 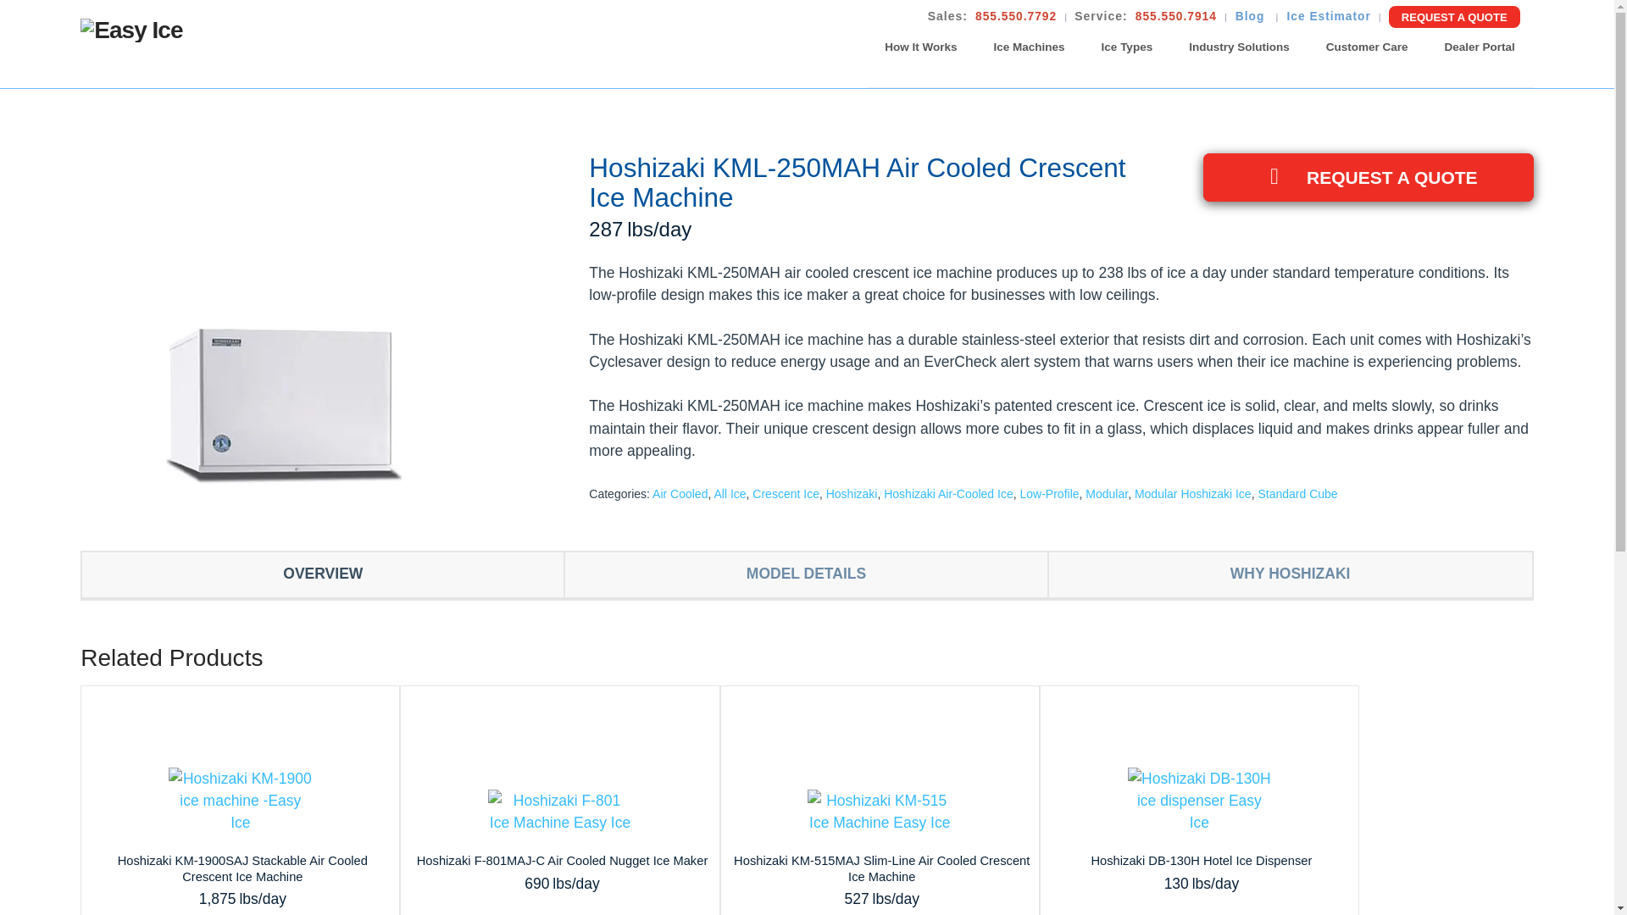 I want to click on Call Our Sales Team , so click(x=1015, y=17).